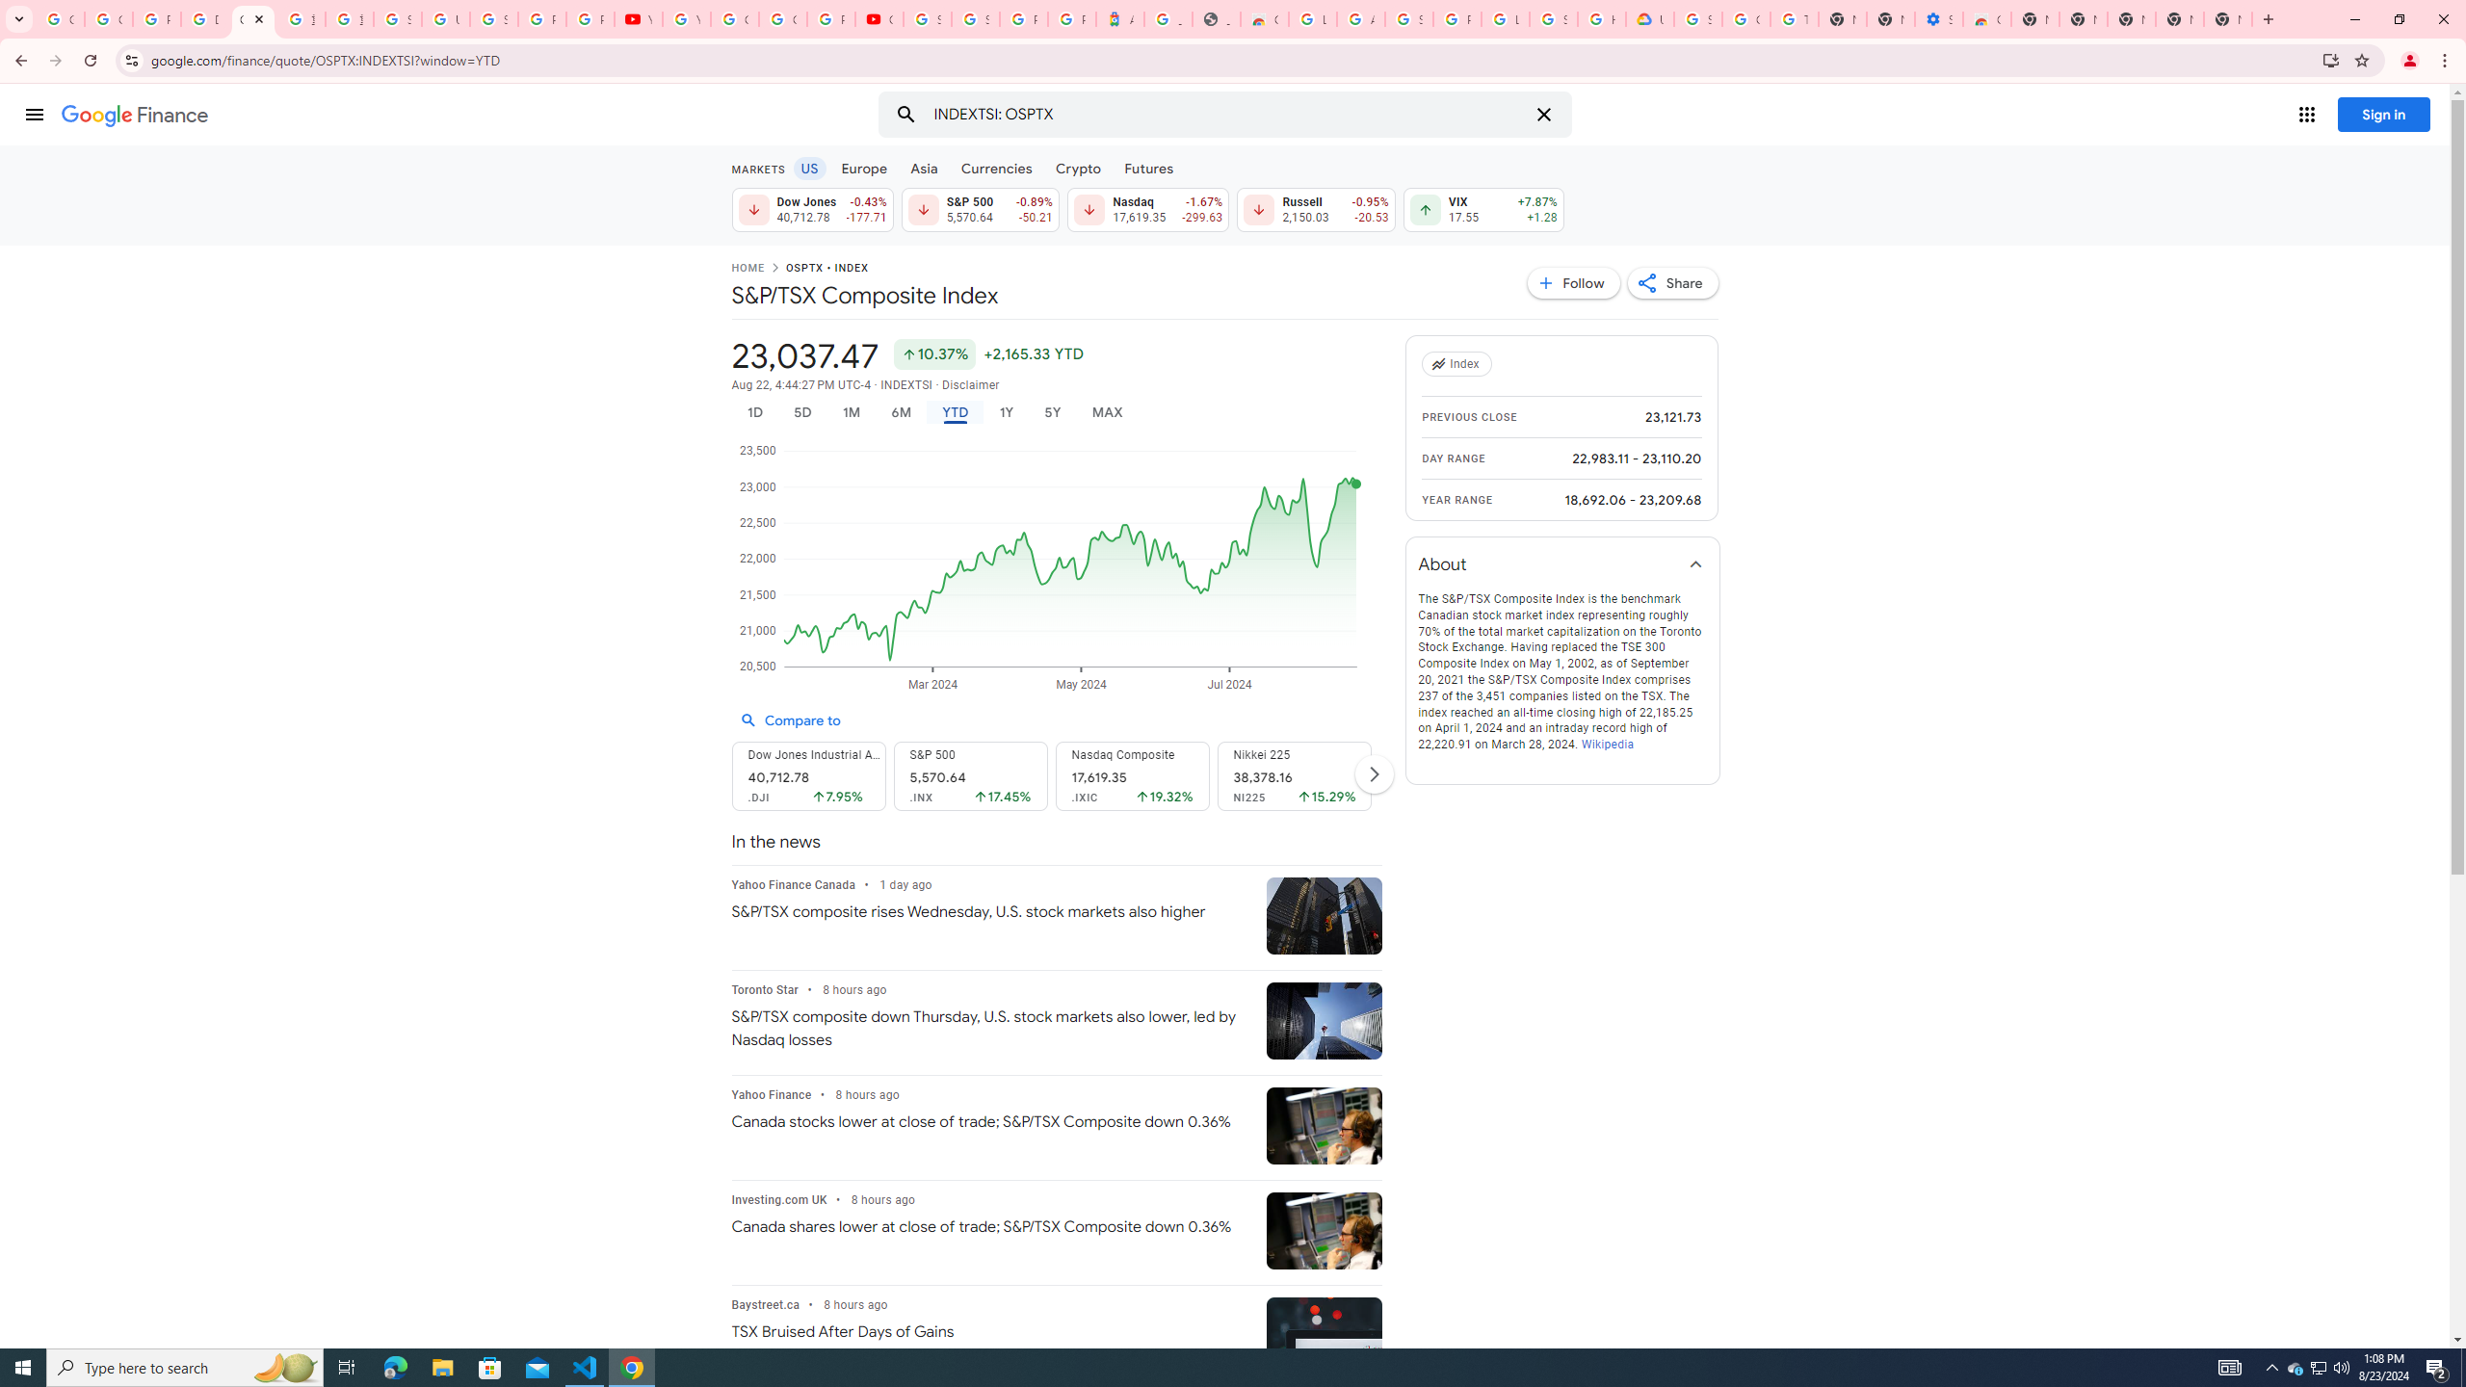 This screenshot has width=2466, height=1387. Describe the element at coordinates (1052, 412) in the screenshot. I see `5Y` at that location.